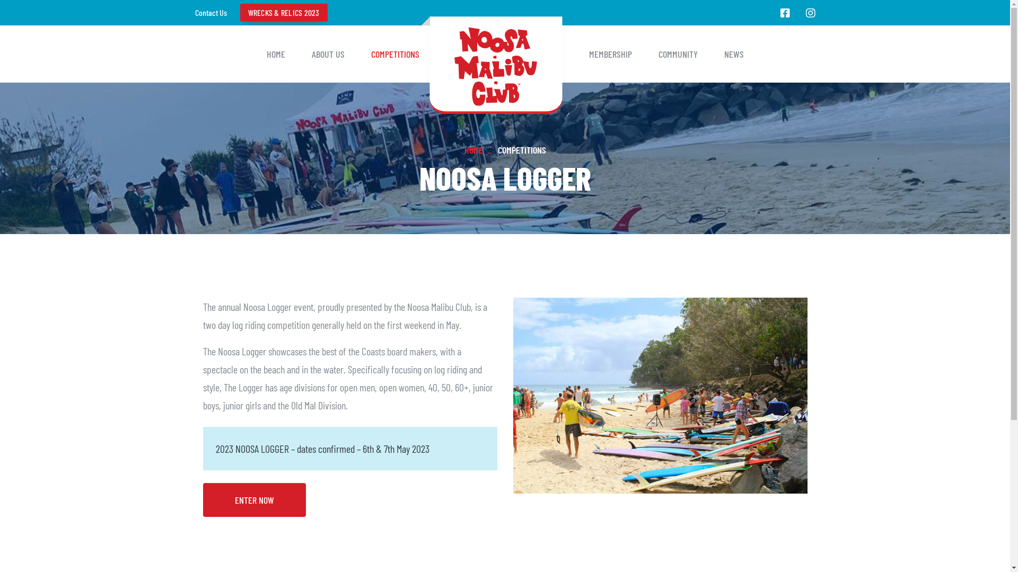 The height and width of the screenshot is (572, 1018). Describe the element at coordinates (522, 150) in the screenshot. I see `COMPETITIONS` at that location.